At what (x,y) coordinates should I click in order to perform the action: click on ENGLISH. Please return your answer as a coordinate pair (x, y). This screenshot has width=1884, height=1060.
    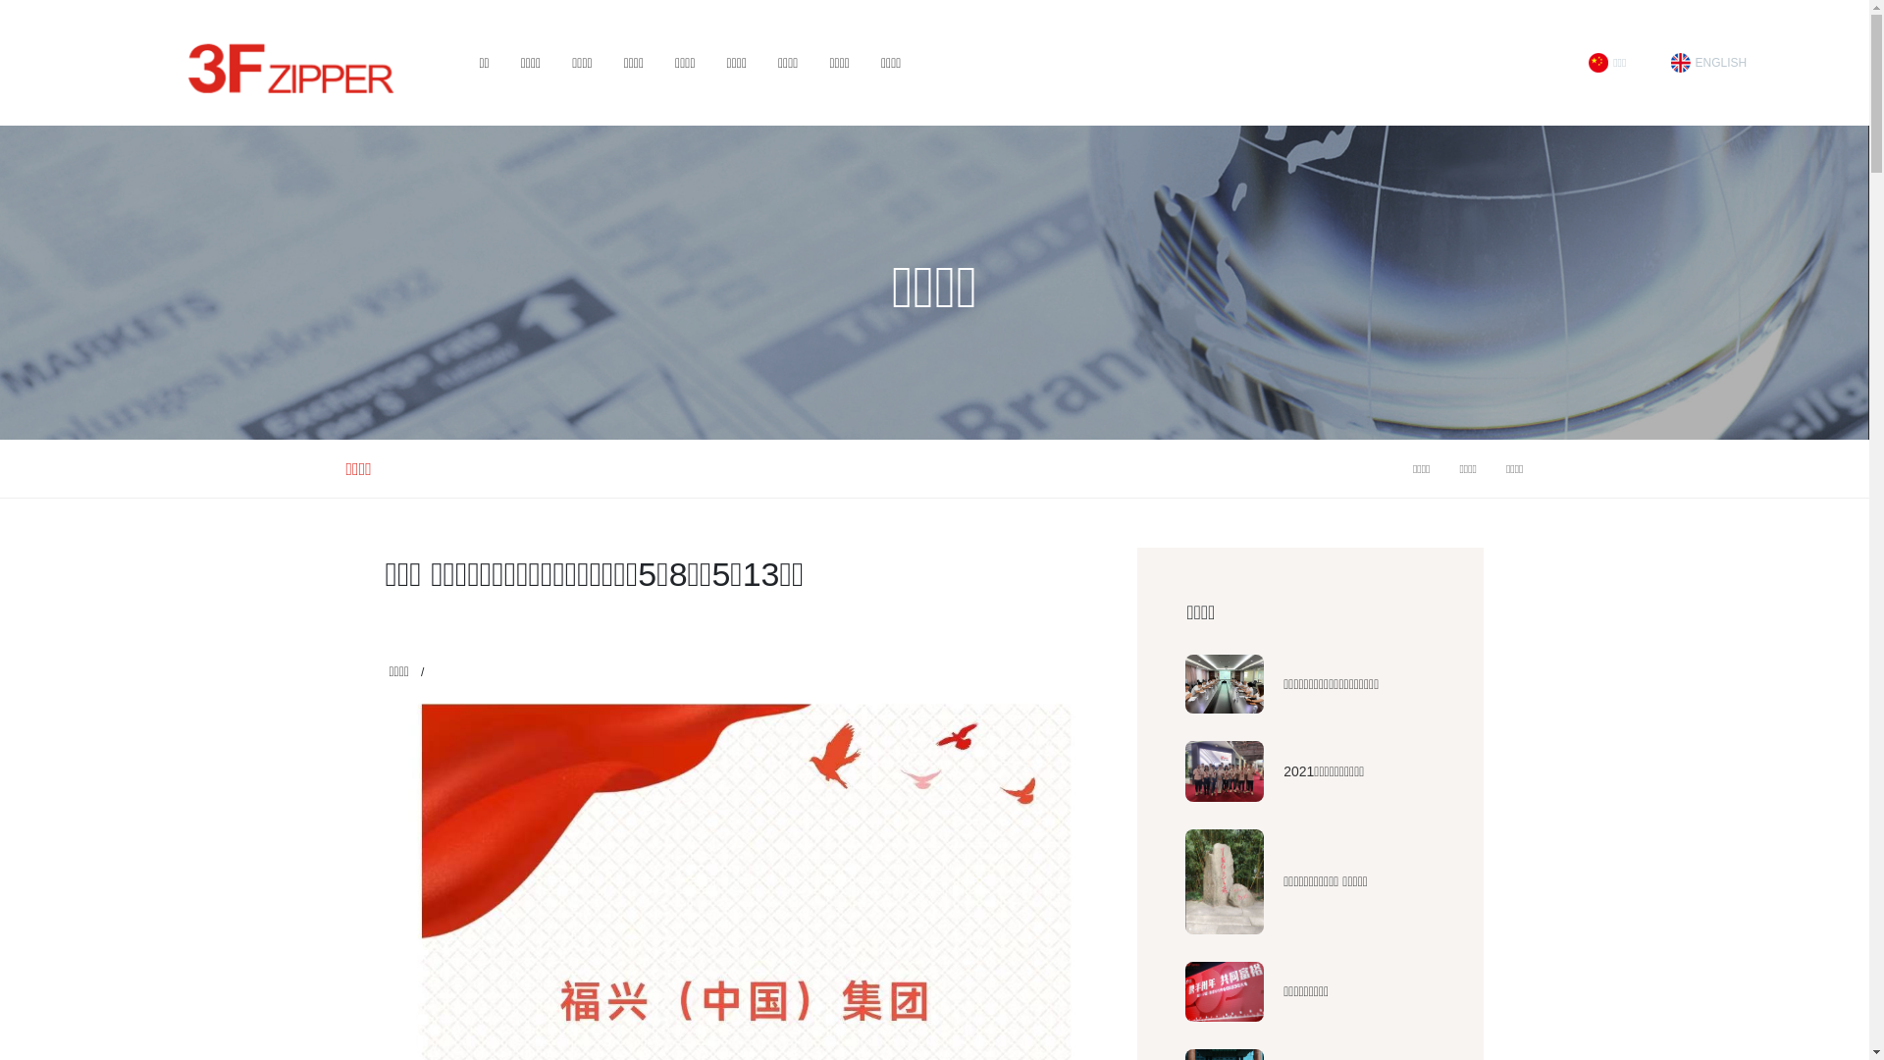
    Looking at the image, I should click on (1709, 63).